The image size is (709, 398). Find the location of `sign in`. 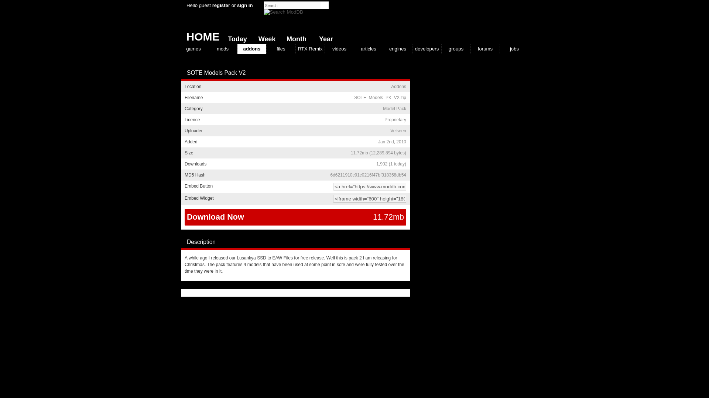

sign in is located at coordinates (245, 5).